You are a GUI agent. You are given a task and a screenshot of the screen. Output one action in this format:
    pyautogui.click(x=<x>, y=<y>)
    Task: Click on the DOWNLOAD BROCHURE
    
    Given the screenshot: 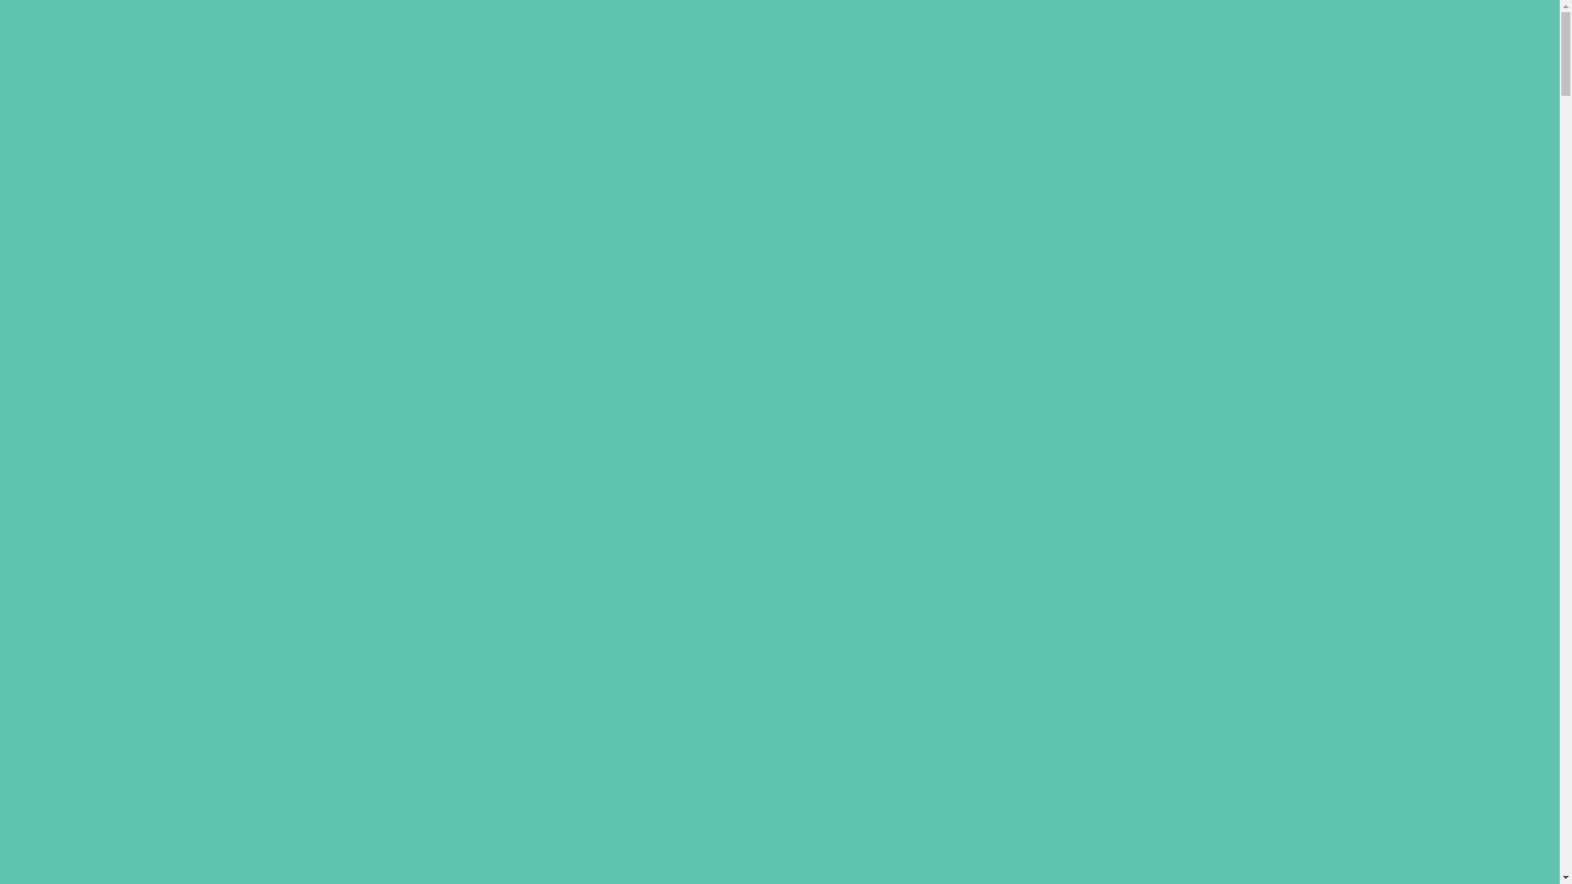 What is the action you would take?
    pyautogui.click(x=500, y=732)
    